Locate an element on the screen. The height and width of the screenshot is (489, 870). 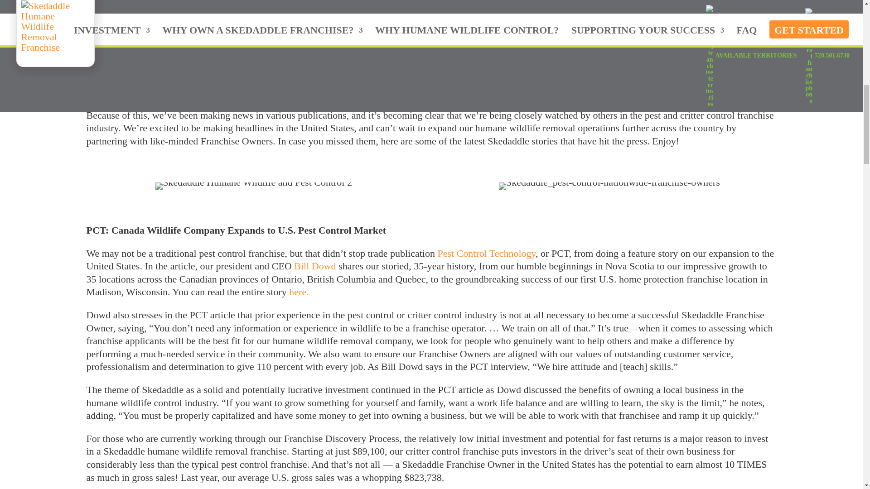
Bill Dowd is located at coordinates (314, 266).